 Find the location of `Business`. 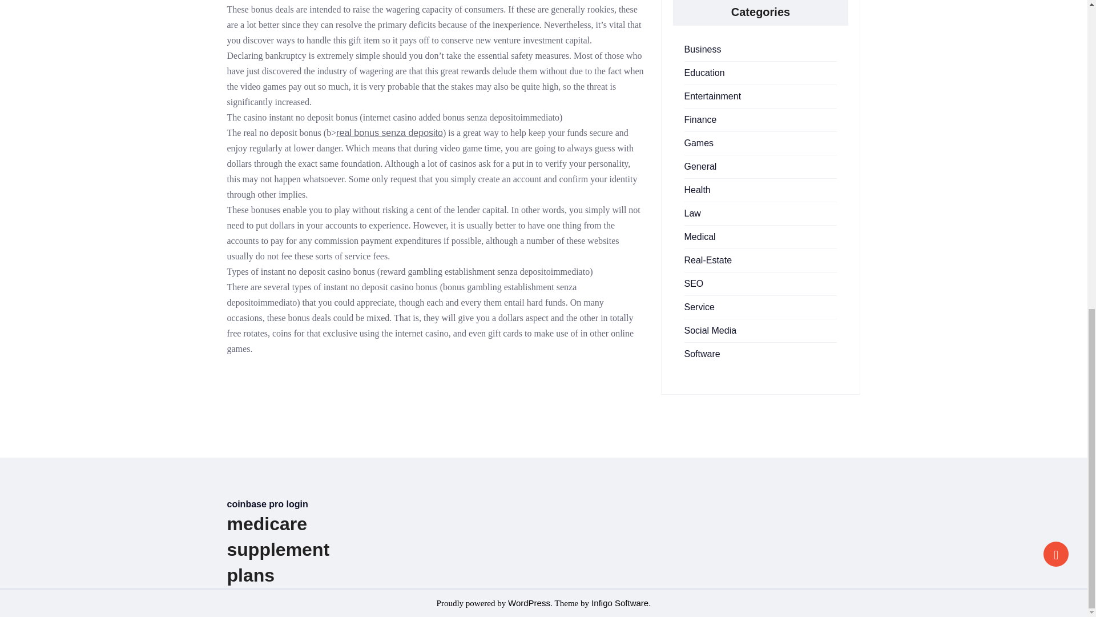

Business is located at coordinates (702, 49).